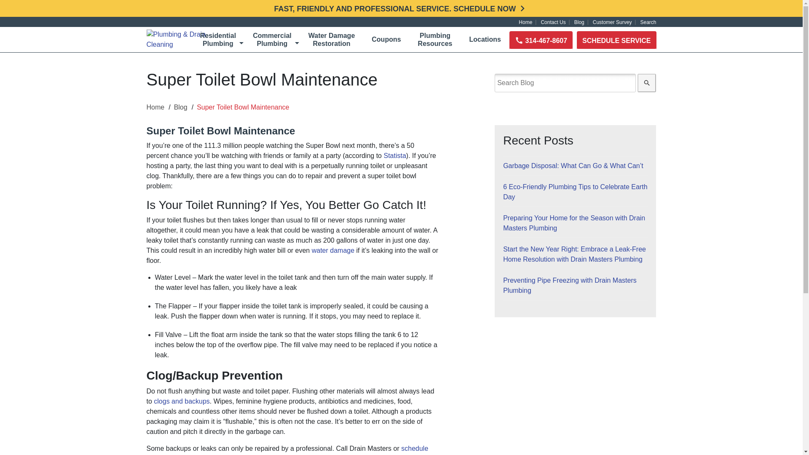 Image resolution: width=809 pixels, height=455 pixels. I want to click on Coupons, so click(268, 40).